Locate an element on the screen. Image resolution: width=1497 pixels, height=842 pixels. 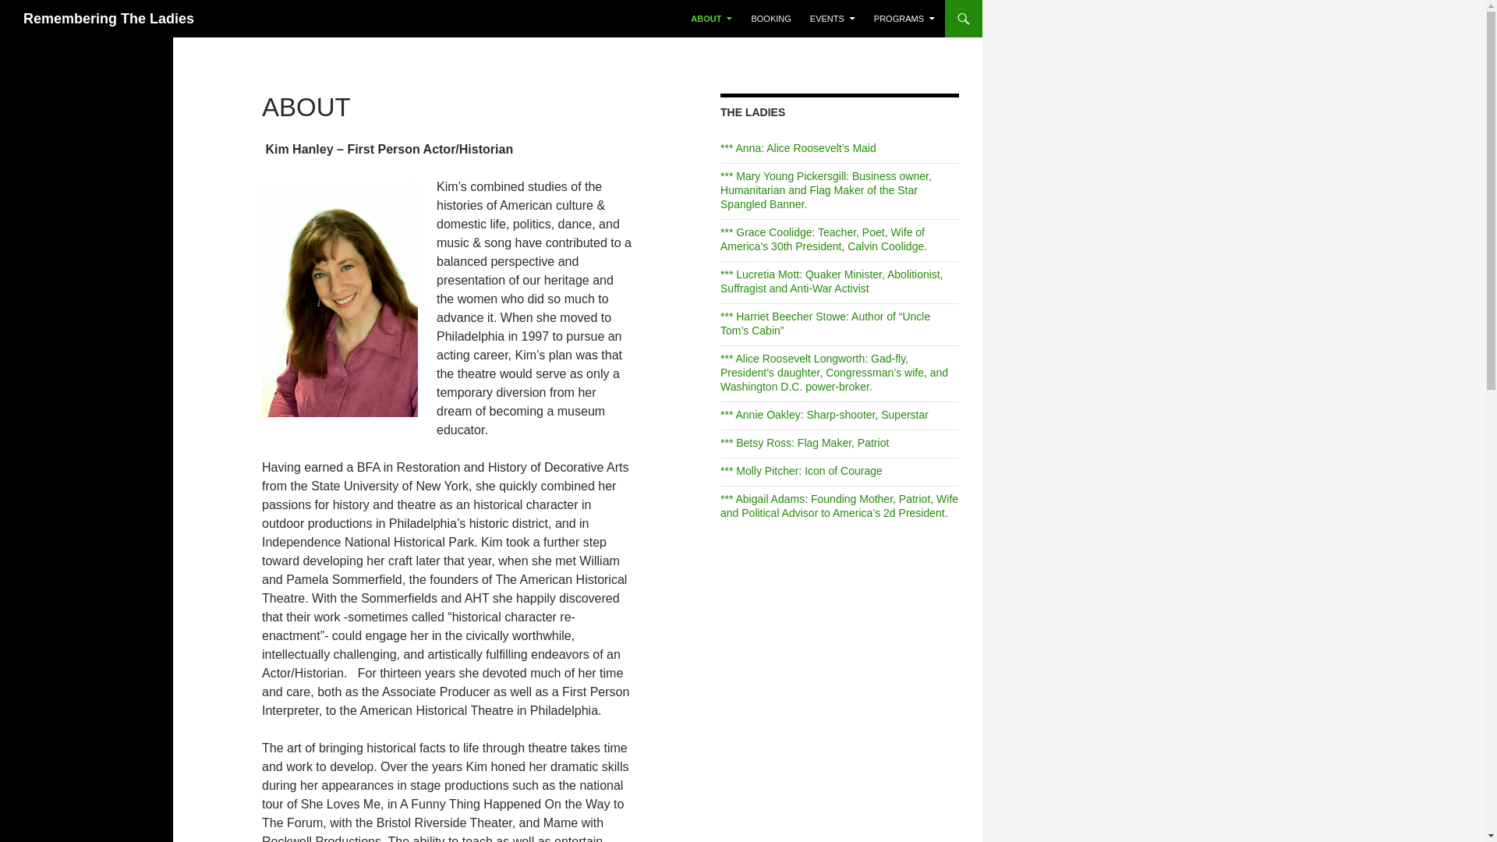
BOOKING is located at coordinates (770, 19).